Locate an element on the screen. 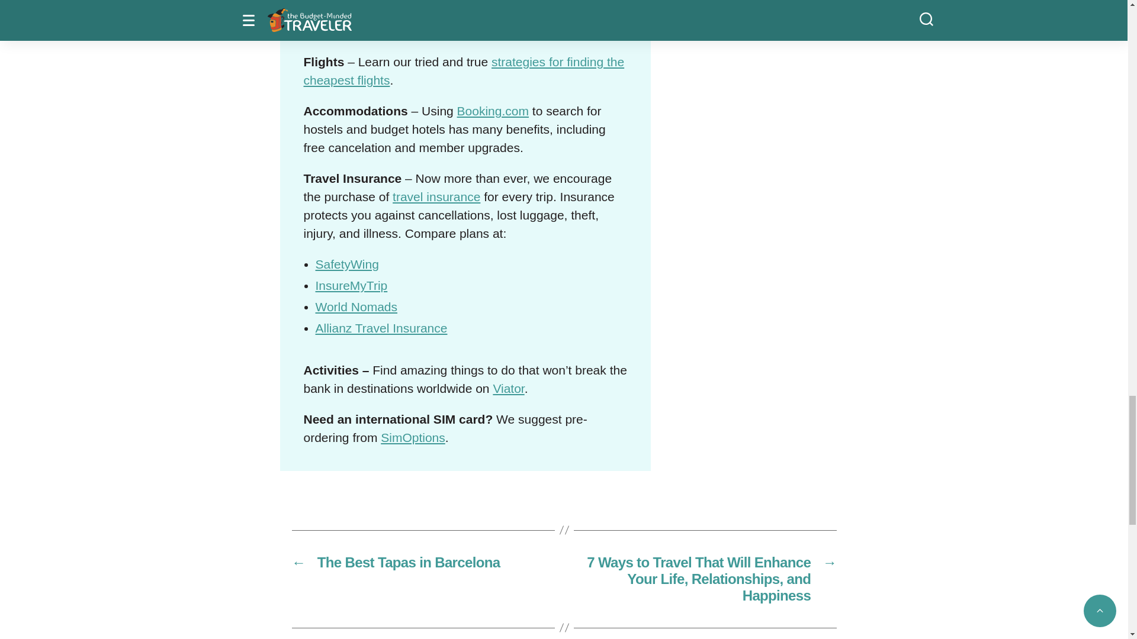 This screenshot has height=639, width=1137. Booking.com is located at coordinates (493, 111).